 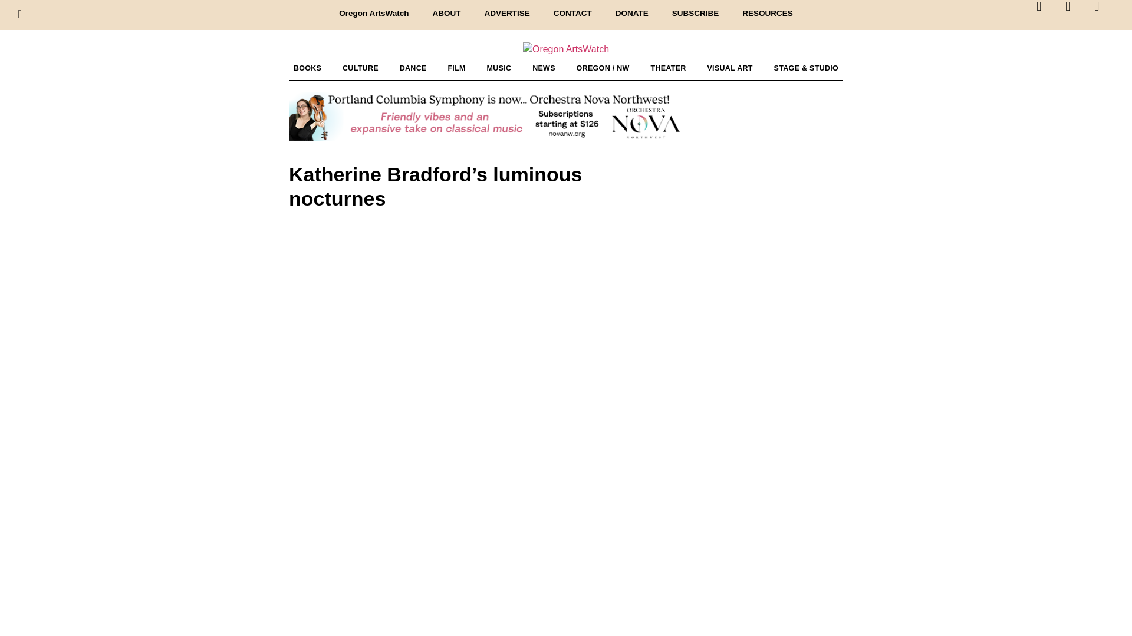 What do you see at coordinates (373, 14) in the screenshot?
I see `Oregon ArtsWatch` at bounding box center [373, 14].